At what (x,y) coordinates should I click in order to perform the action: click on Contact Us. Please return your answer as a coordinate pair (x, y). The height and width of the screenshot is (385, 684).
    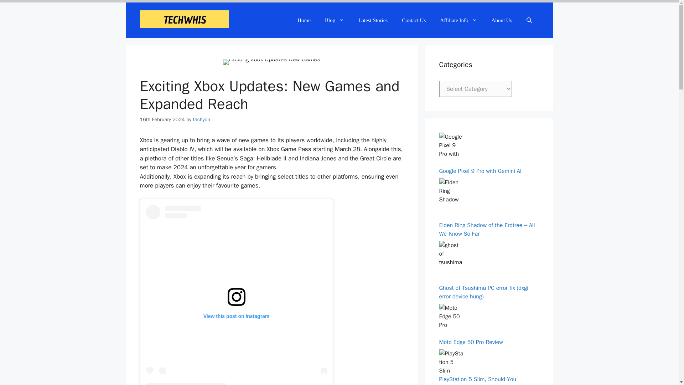
    Looking at the image, I should click on (414, 20).